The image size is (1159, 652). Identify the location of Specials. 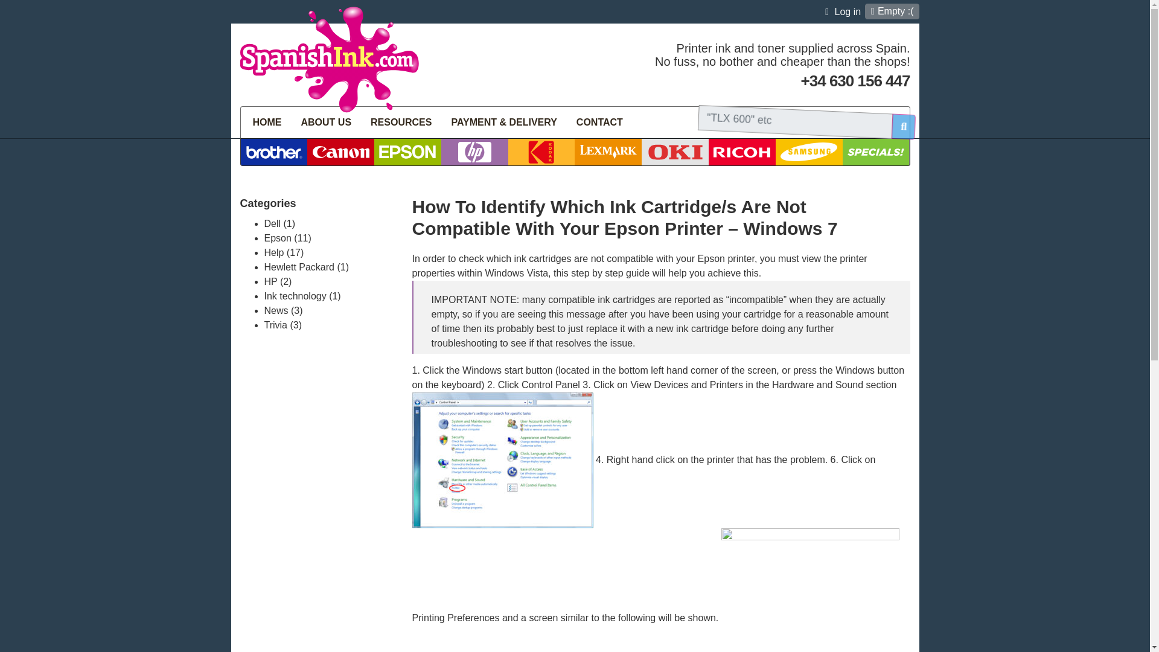
(876, 152).